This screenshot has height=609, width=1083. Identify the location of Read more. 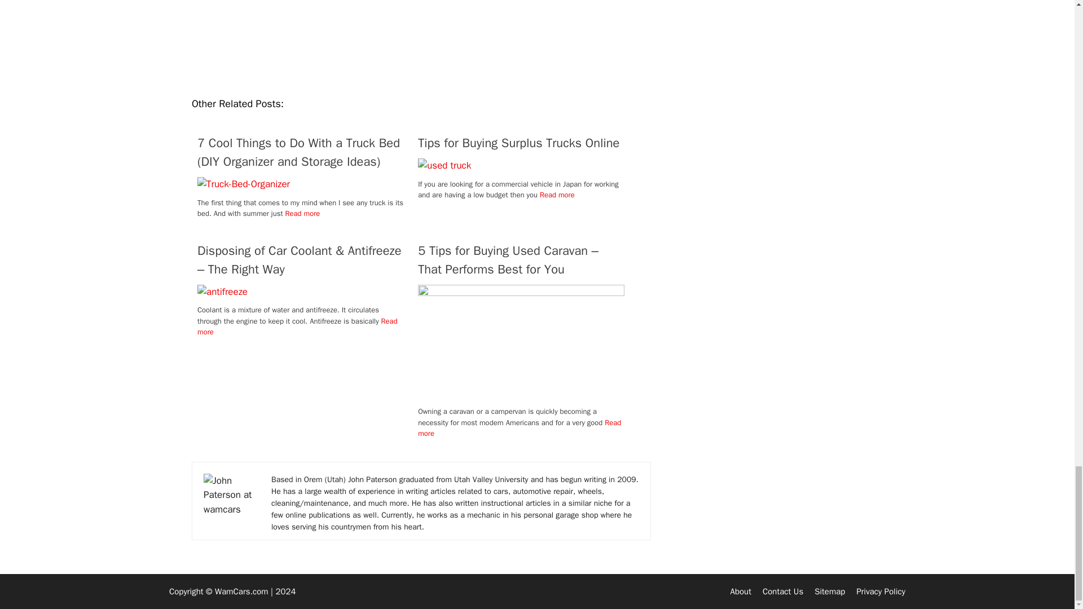
(519, 427).